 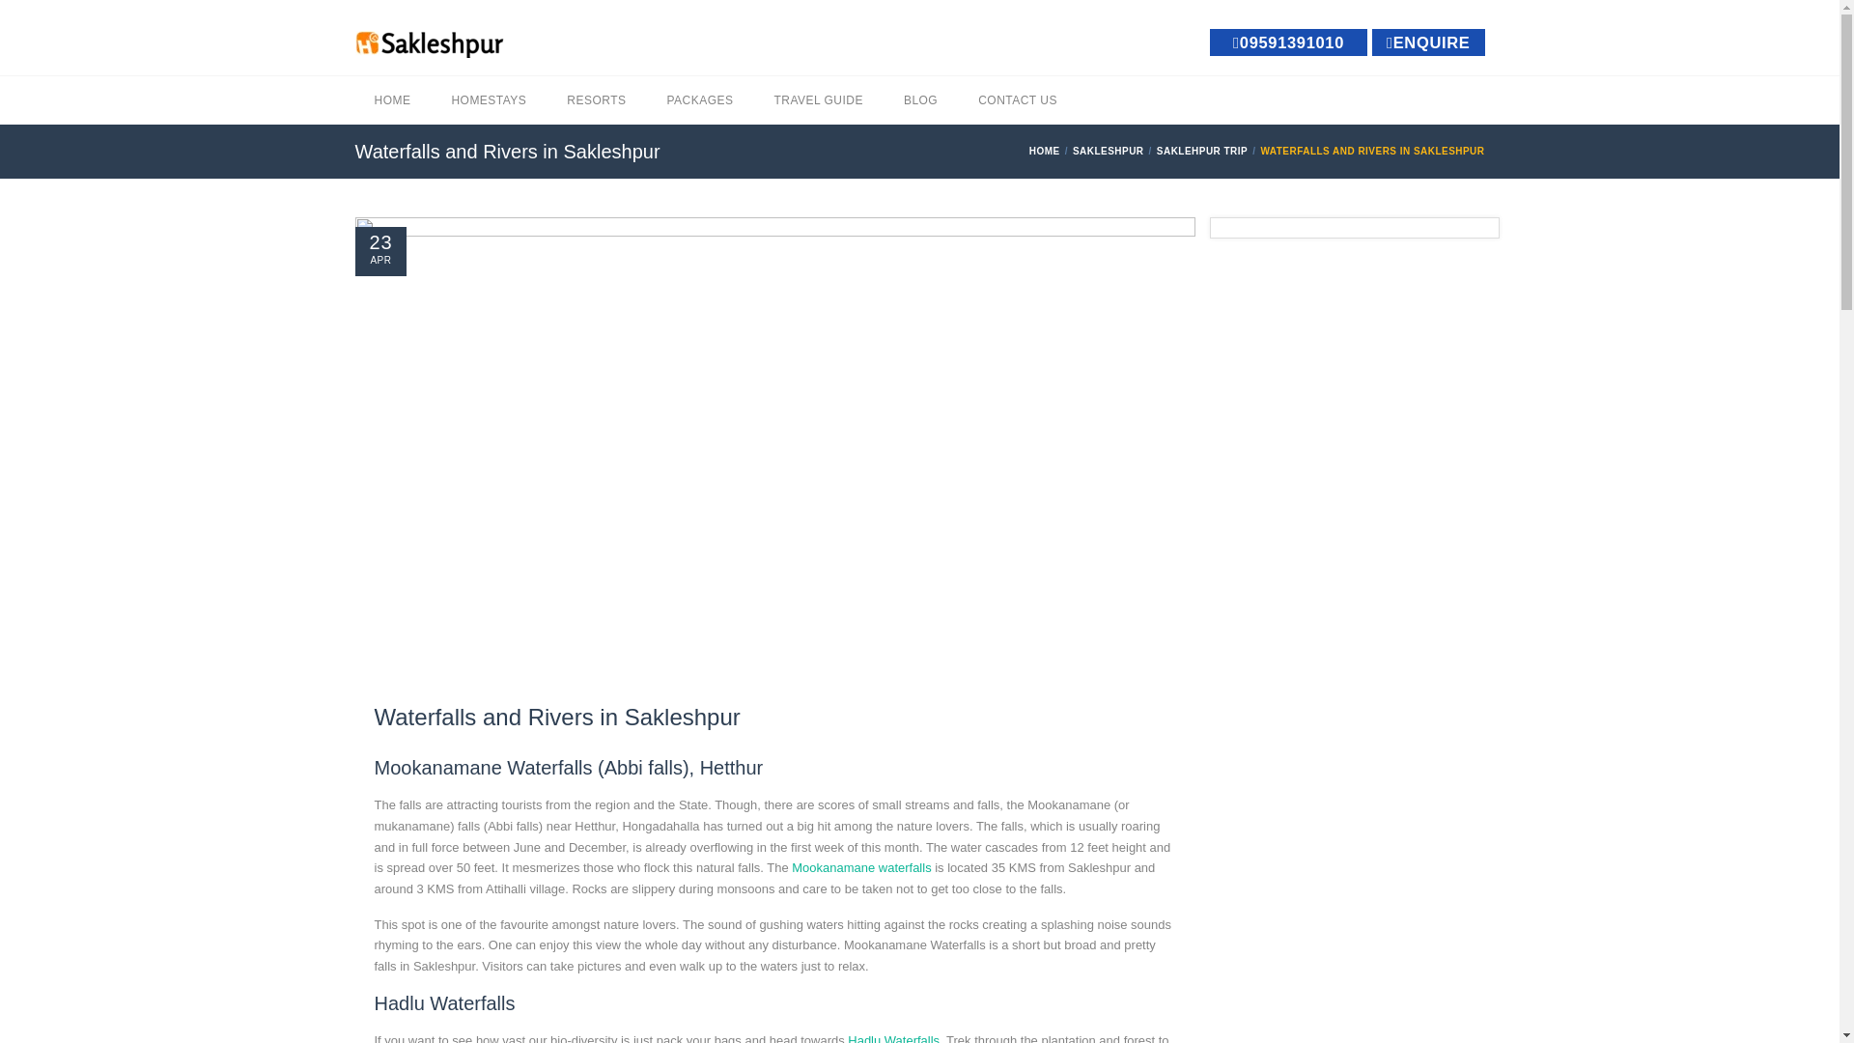 I want to click on Home, so click(x=1047, y=151).